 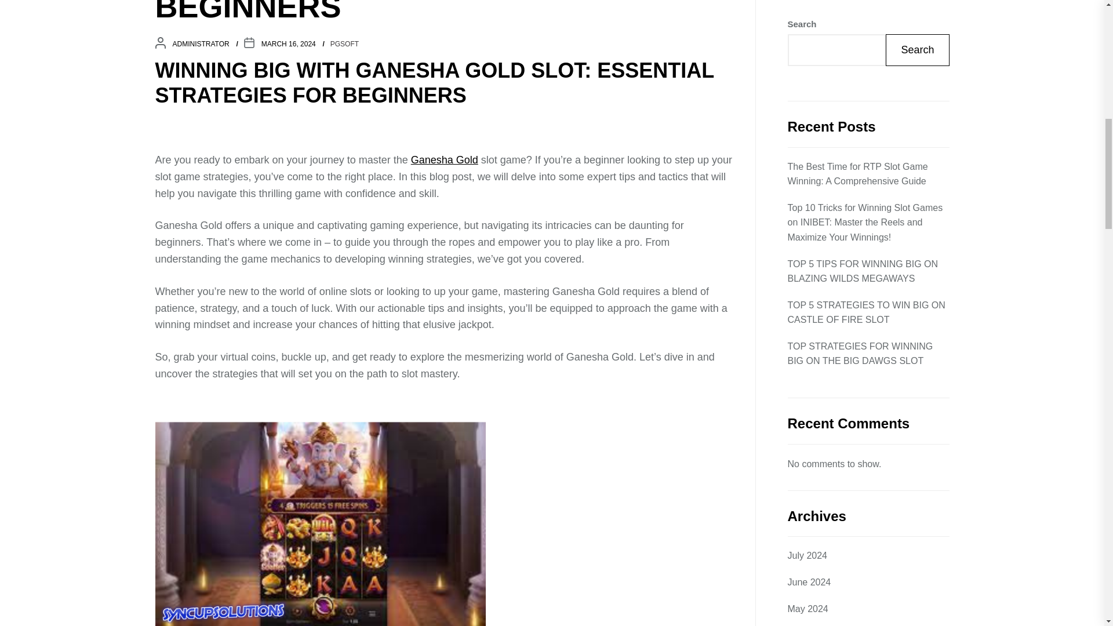 I want to click on April 2024, so click(x=808, y=168).